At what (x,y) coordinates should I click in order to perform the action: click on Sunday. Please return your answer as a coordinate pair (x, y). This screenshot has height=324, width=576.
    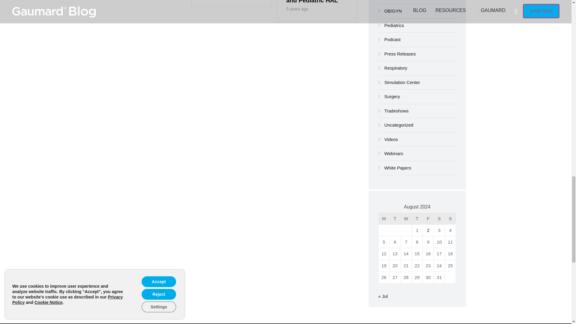
    Looking at the image, I should click on (450, 219).